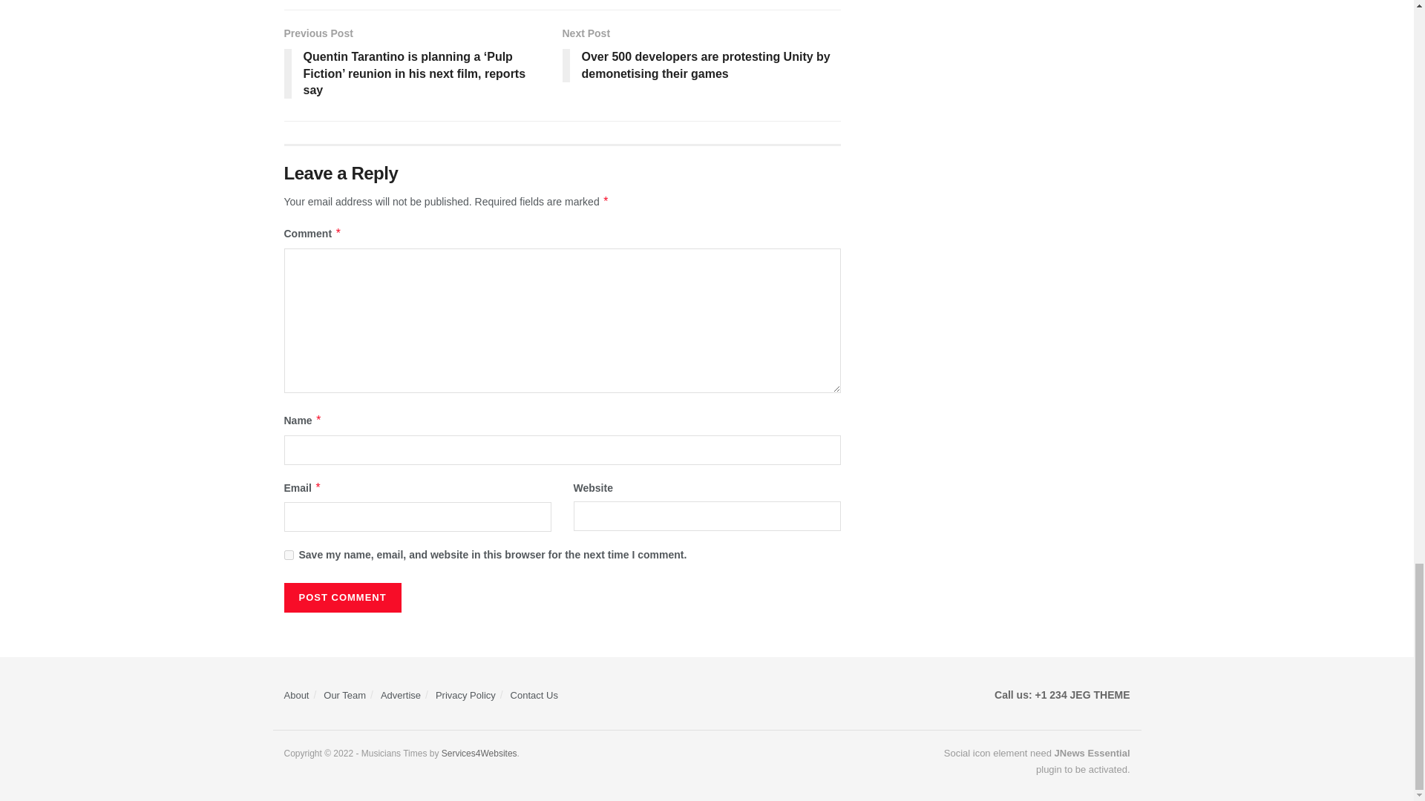  Describe the element at coordinates (288, 555) in the screenshot. I see `yes` at that location.